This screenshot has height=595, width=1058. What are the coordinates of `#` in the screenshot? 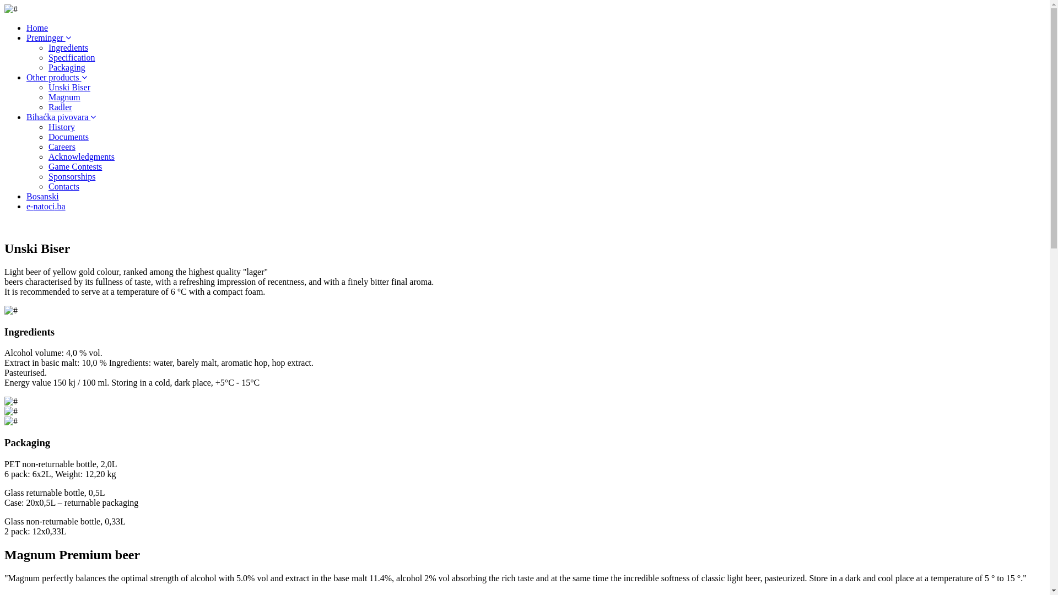 It's located at (11, 402).